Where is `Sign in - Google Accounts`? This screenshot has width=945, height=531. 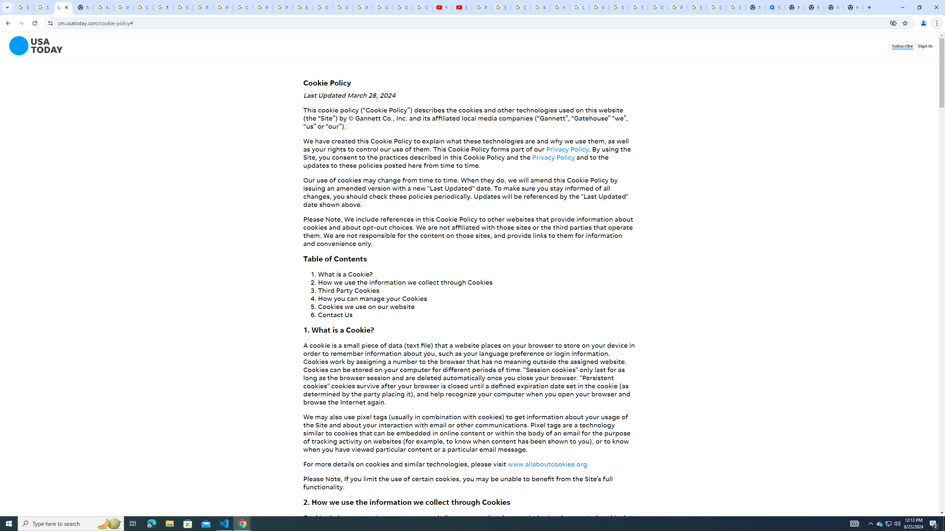
Sign in - Google Accounts is located at coordinates (183, 7).